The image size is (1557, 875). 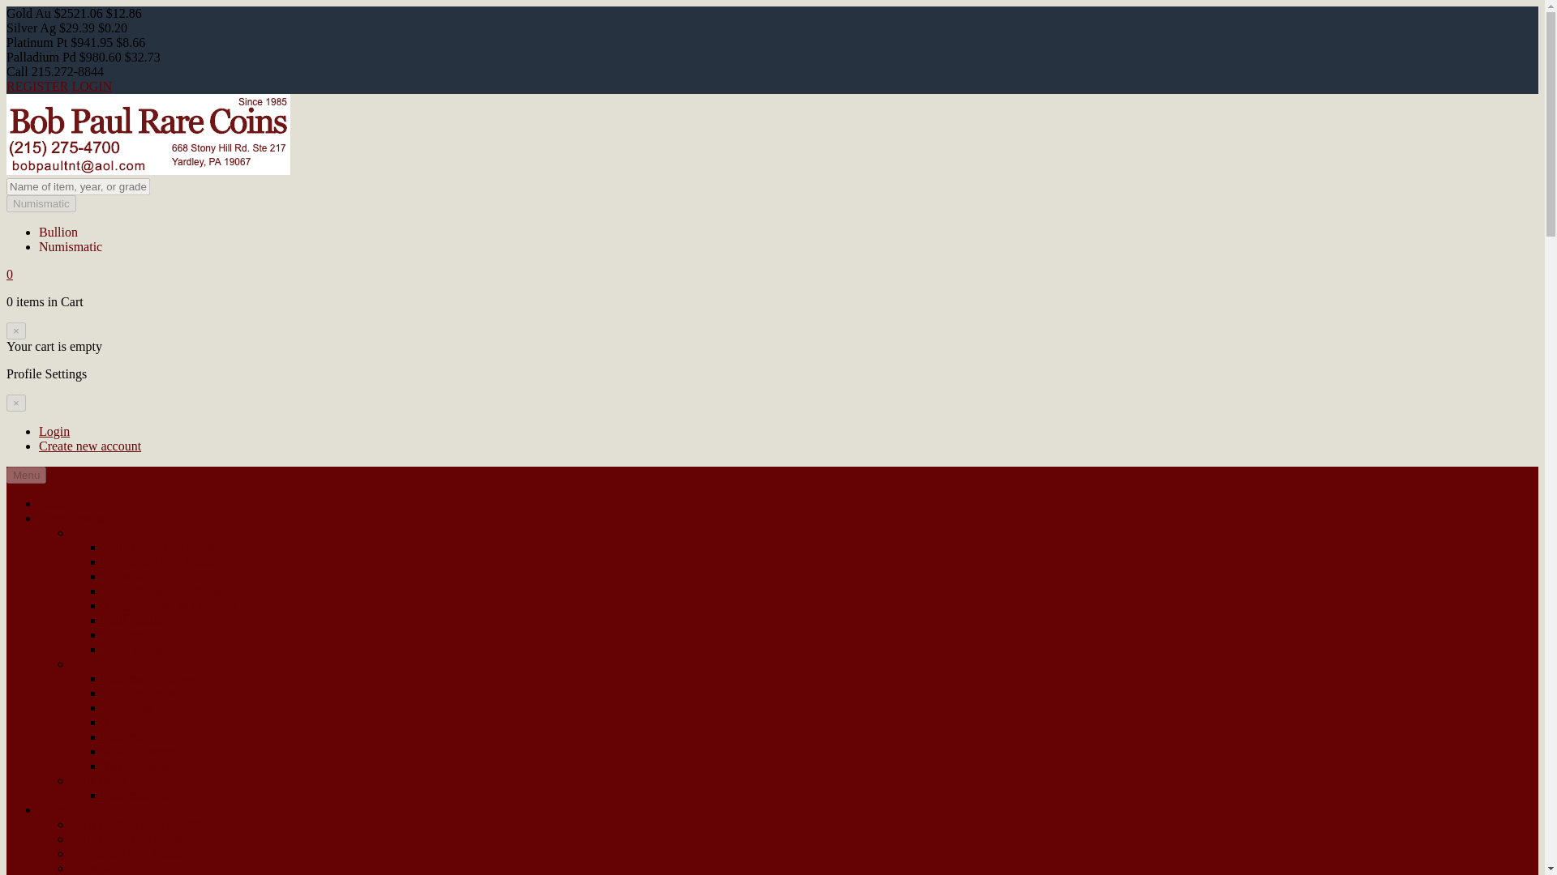 I want to click on Bulk items, so click(x=99, y=780).